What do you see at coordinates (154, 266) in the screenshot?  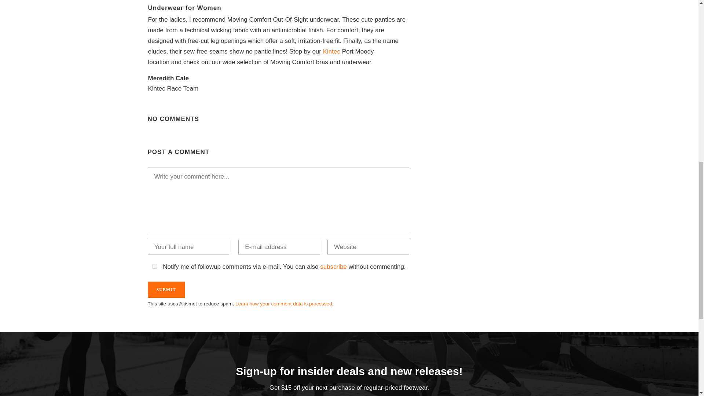 I see `yes` at bounding box center [154, 266].